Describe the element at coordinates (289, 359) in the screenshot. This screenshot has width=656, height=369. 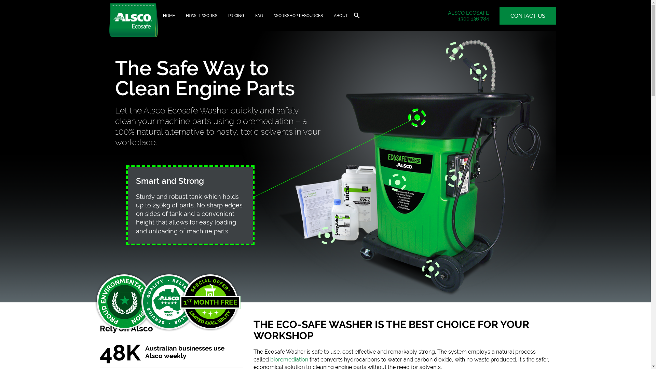
I see `bioremediation` at that location.